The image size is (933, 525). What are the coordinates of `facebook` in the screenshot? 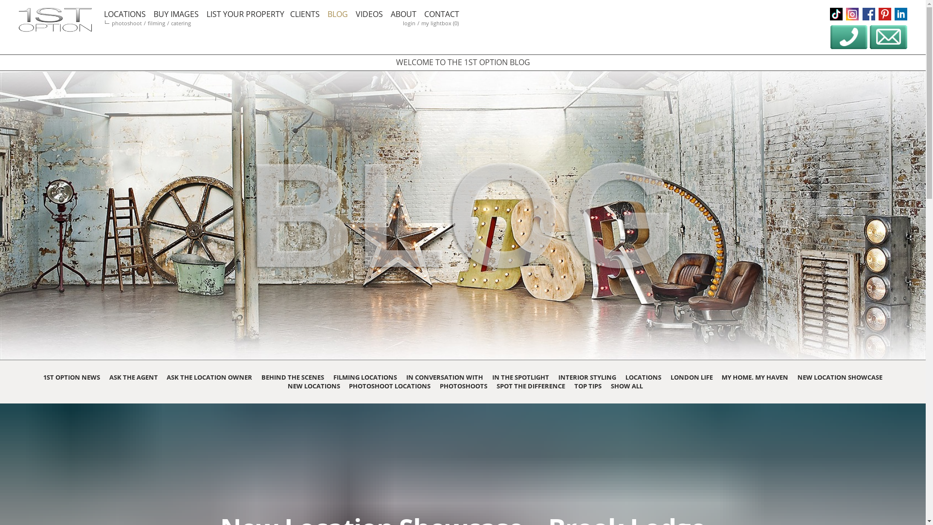 It's located at (869, 14).